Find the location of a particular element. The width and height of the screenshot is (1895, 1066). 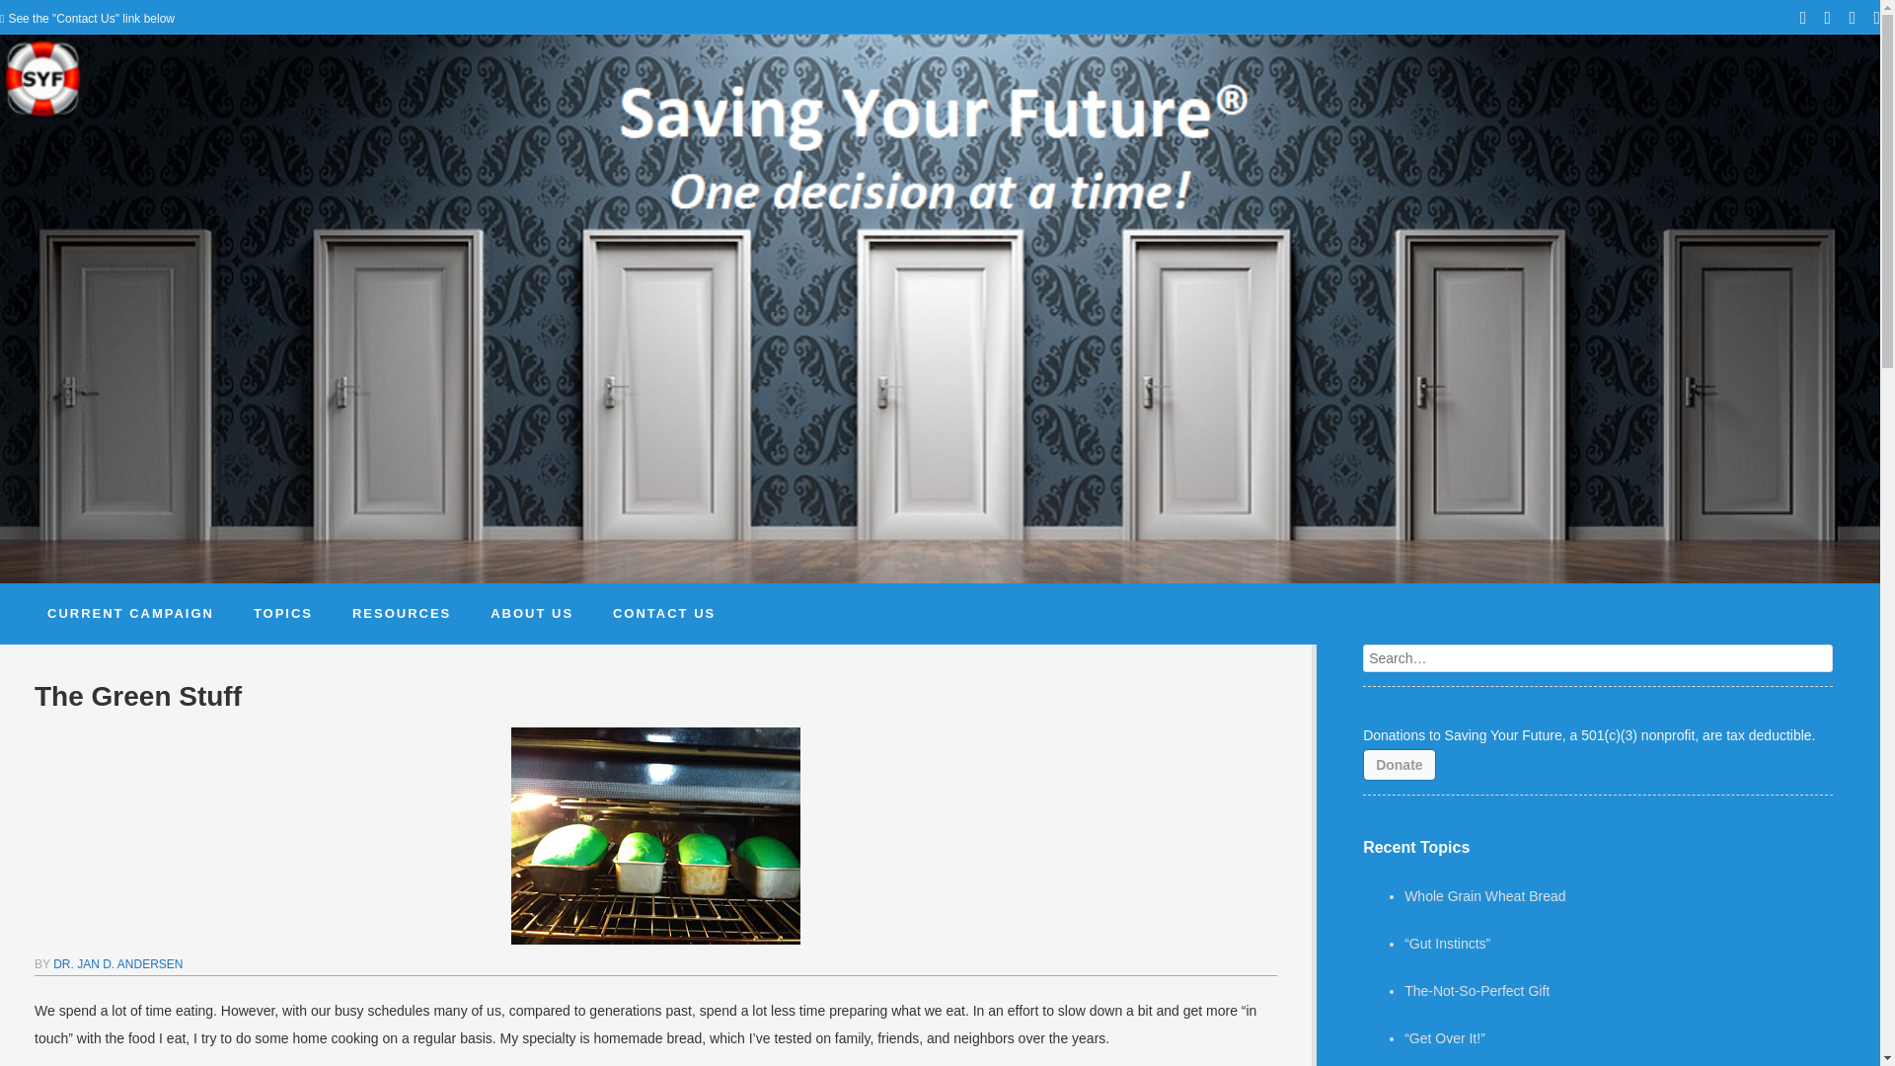

CONTACT US is located at coordinates (663, 614).